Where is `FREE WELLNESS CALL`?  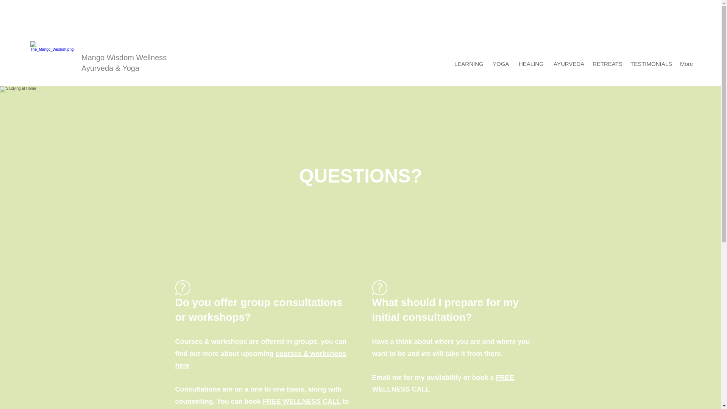 FREE WELLNESS CALL is located at coordinates (443, 383).